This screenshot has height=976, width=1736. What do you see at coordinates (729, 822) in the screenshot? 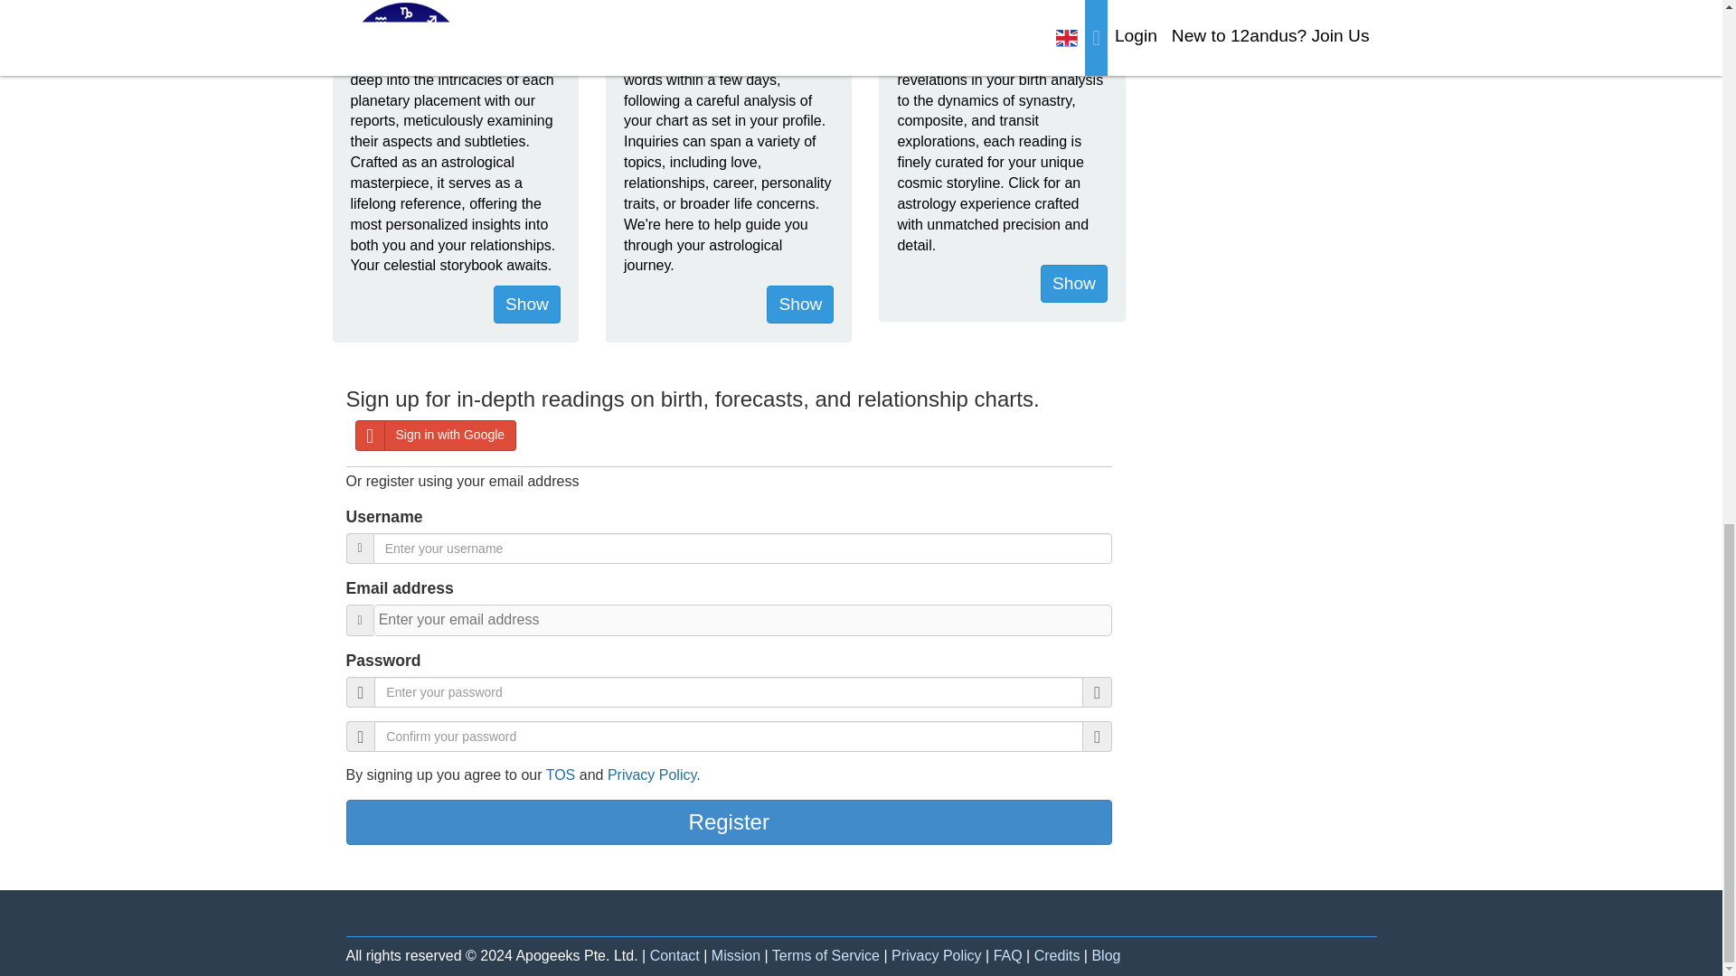
I see `Register` at bounding box center [729, 822].